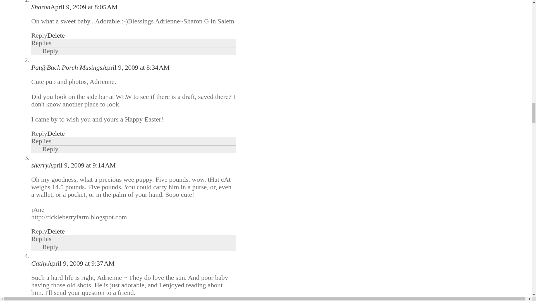 The height and width of the screenshot is (301, 536). What do you see at coordinates (41, 239) in the screenshot?
I see `Replies` at bounding box center [41, 239].